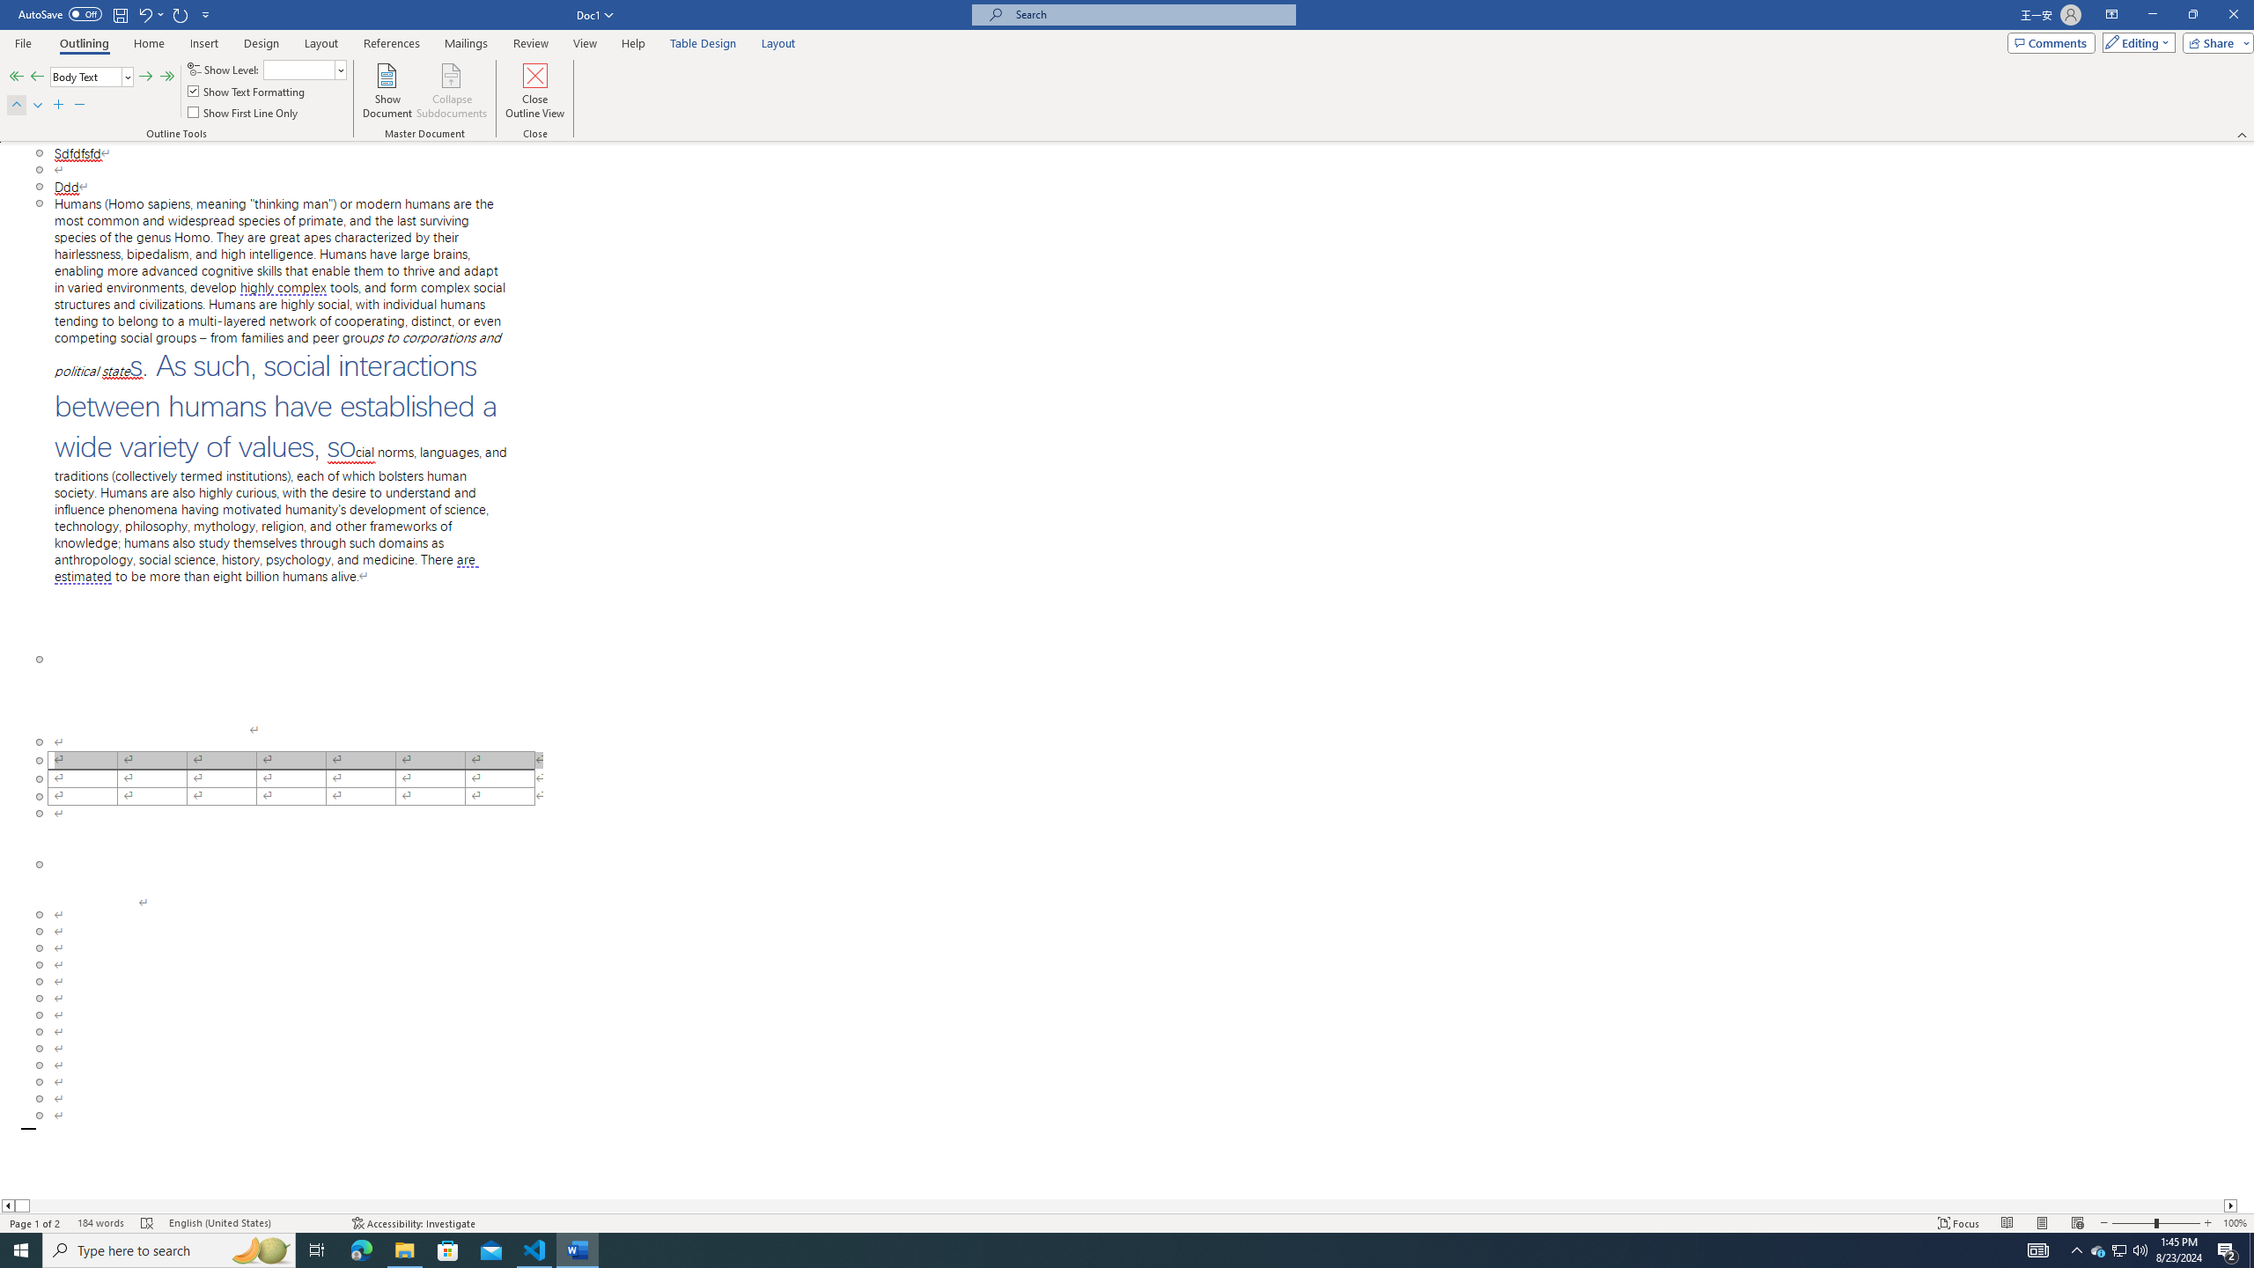  Describe the element at coordinates (2135, 42) in the screenshot. I see `Editing` at that location.